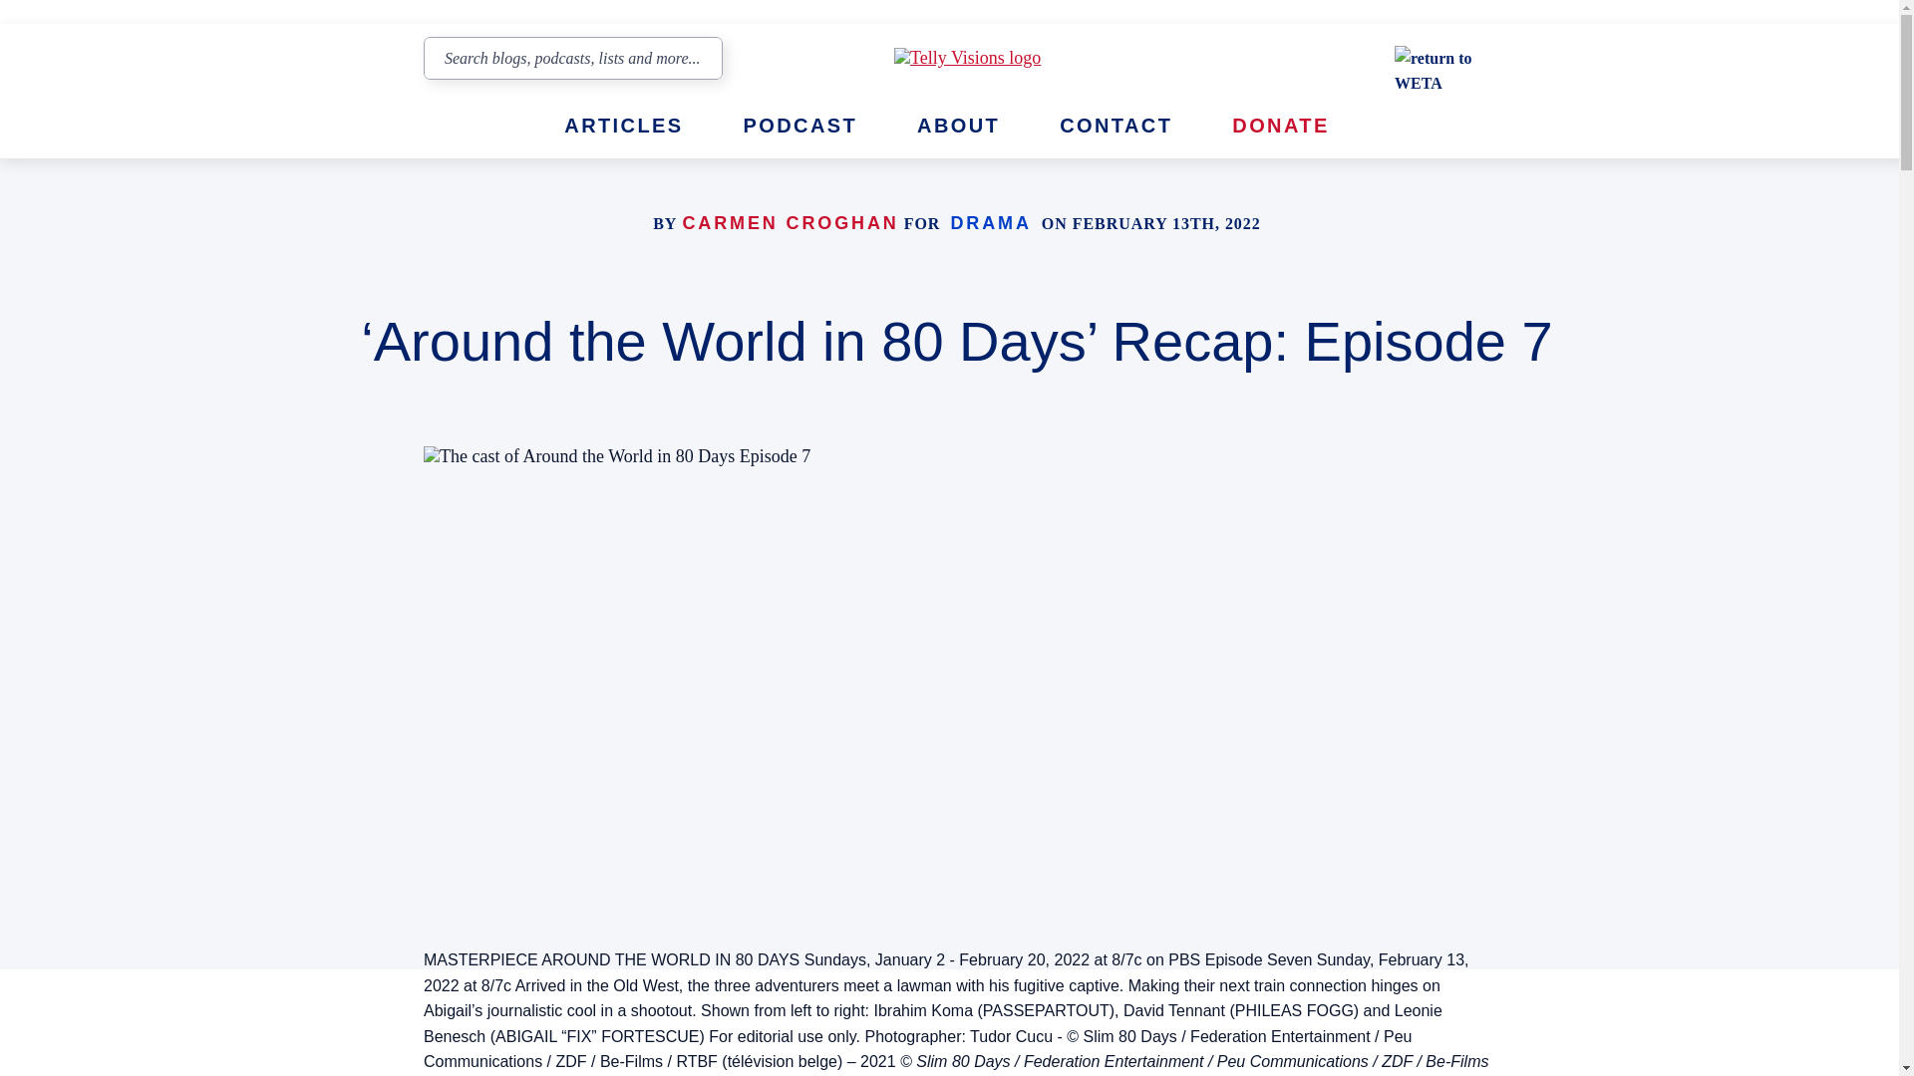  I want to click on DRAMA, so click(990, 223).